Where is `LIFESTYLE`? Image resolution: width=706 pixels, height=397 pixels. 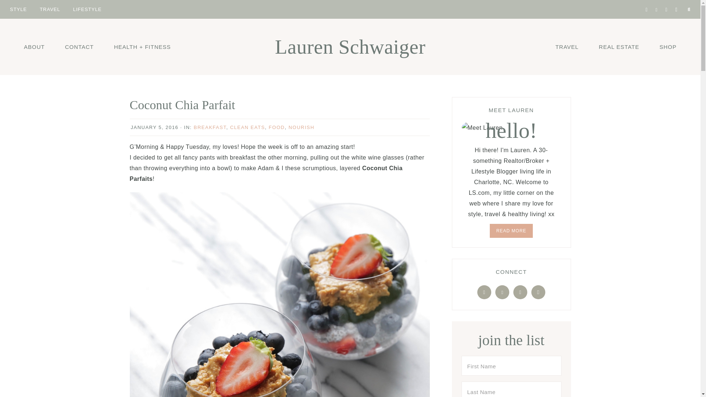 LIFESTYLE is located at coordinates (88, 9).